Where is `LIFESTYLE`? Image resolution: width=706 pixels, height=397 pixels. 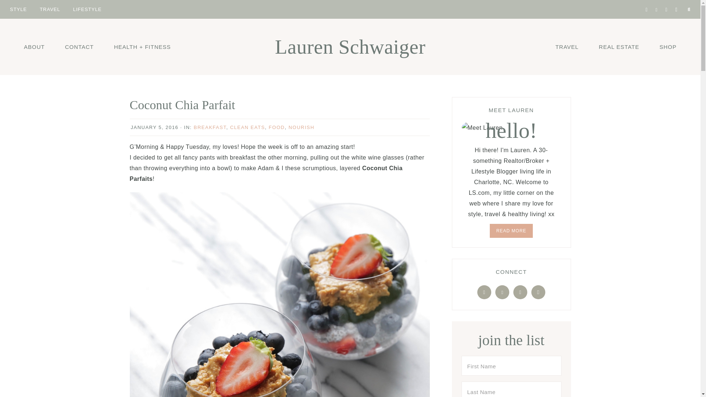 LIFESTYLE is located at coordinates (88, 9).